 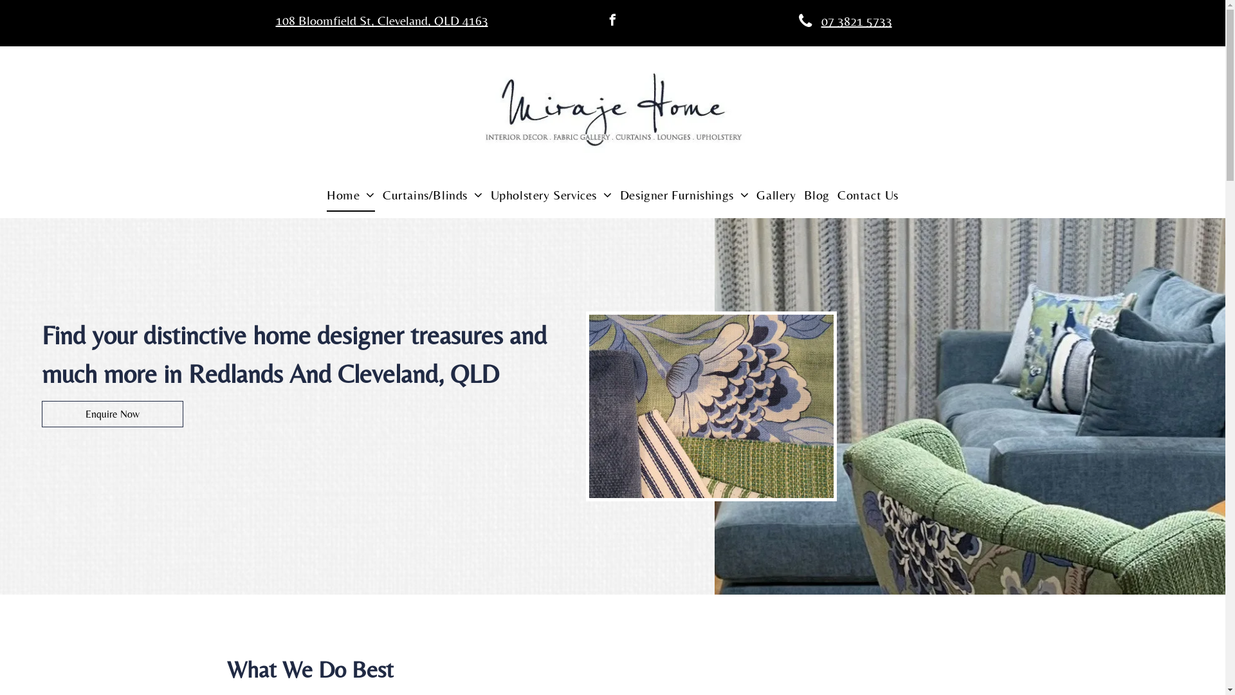 I want to click on Designer Furnishings, so click(x=684, y=195).